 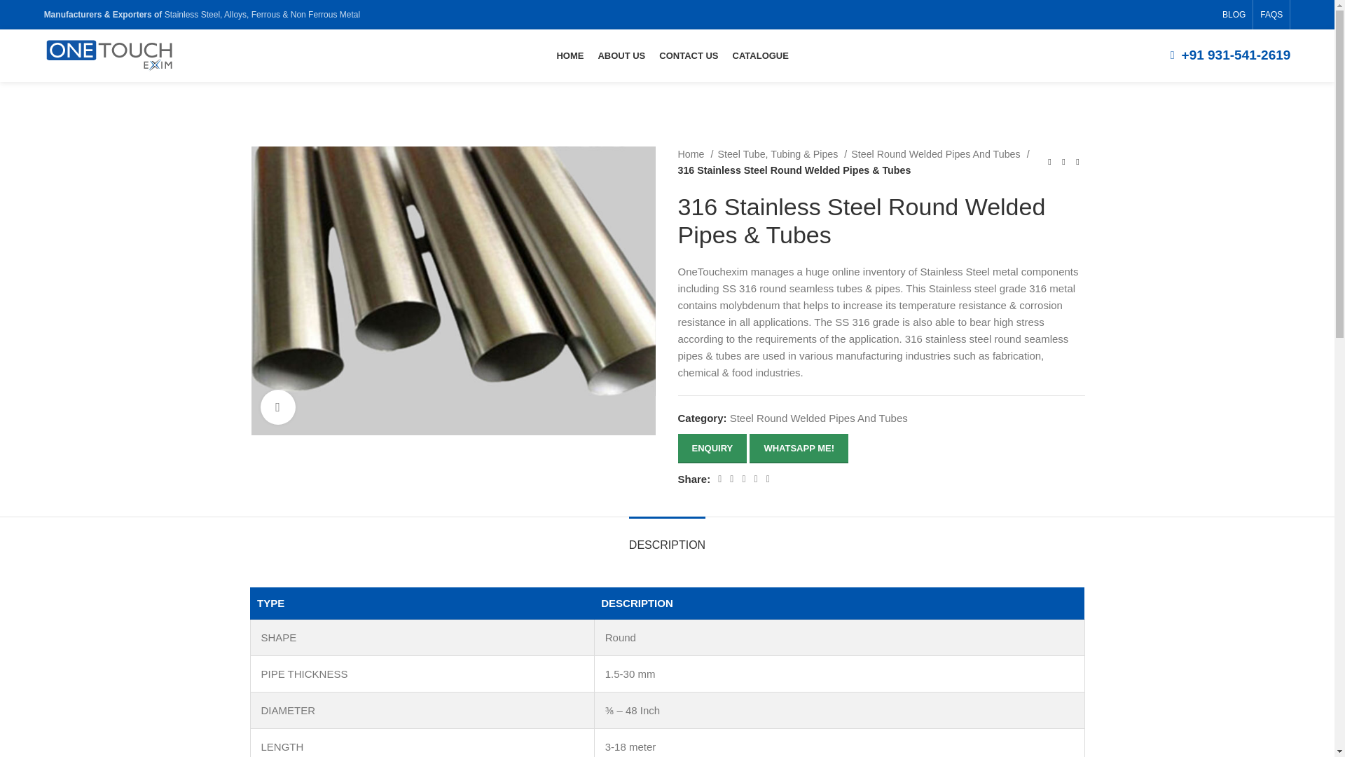 I want to click on CONTACT US, so click(x=688, y=56).